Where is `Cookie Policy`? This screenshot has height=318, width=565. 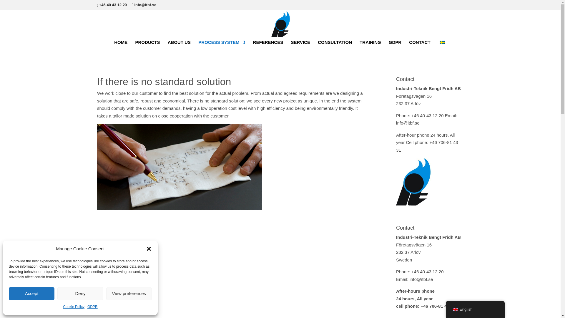
Cookie Policy is located at coordinates (74, 307).